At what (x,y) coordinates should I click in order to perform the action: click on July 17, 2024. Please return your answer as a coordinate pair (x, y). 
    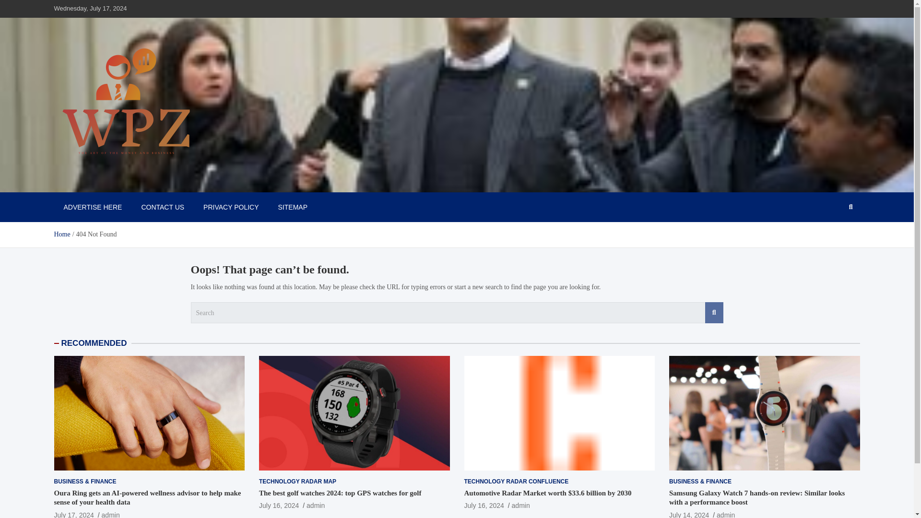
    Looking at the image, I should click on (73, 514).